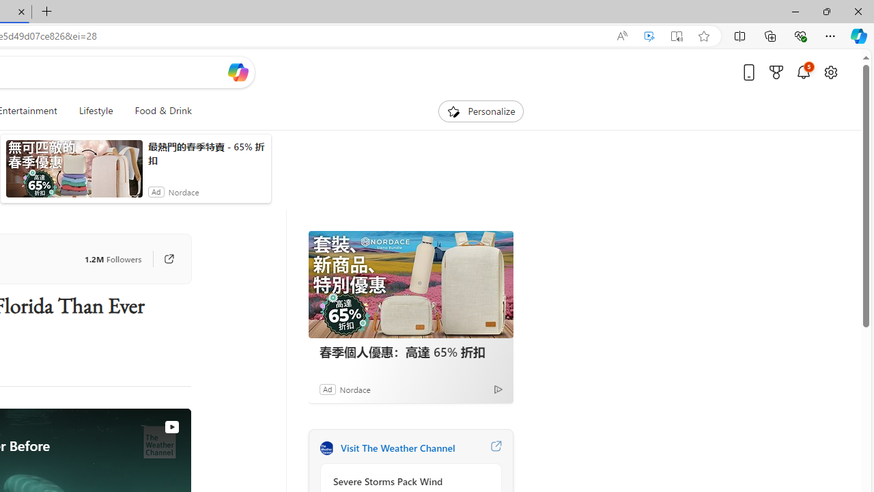  I want to click on Visit The Weather Channel website, so click(496, 448).